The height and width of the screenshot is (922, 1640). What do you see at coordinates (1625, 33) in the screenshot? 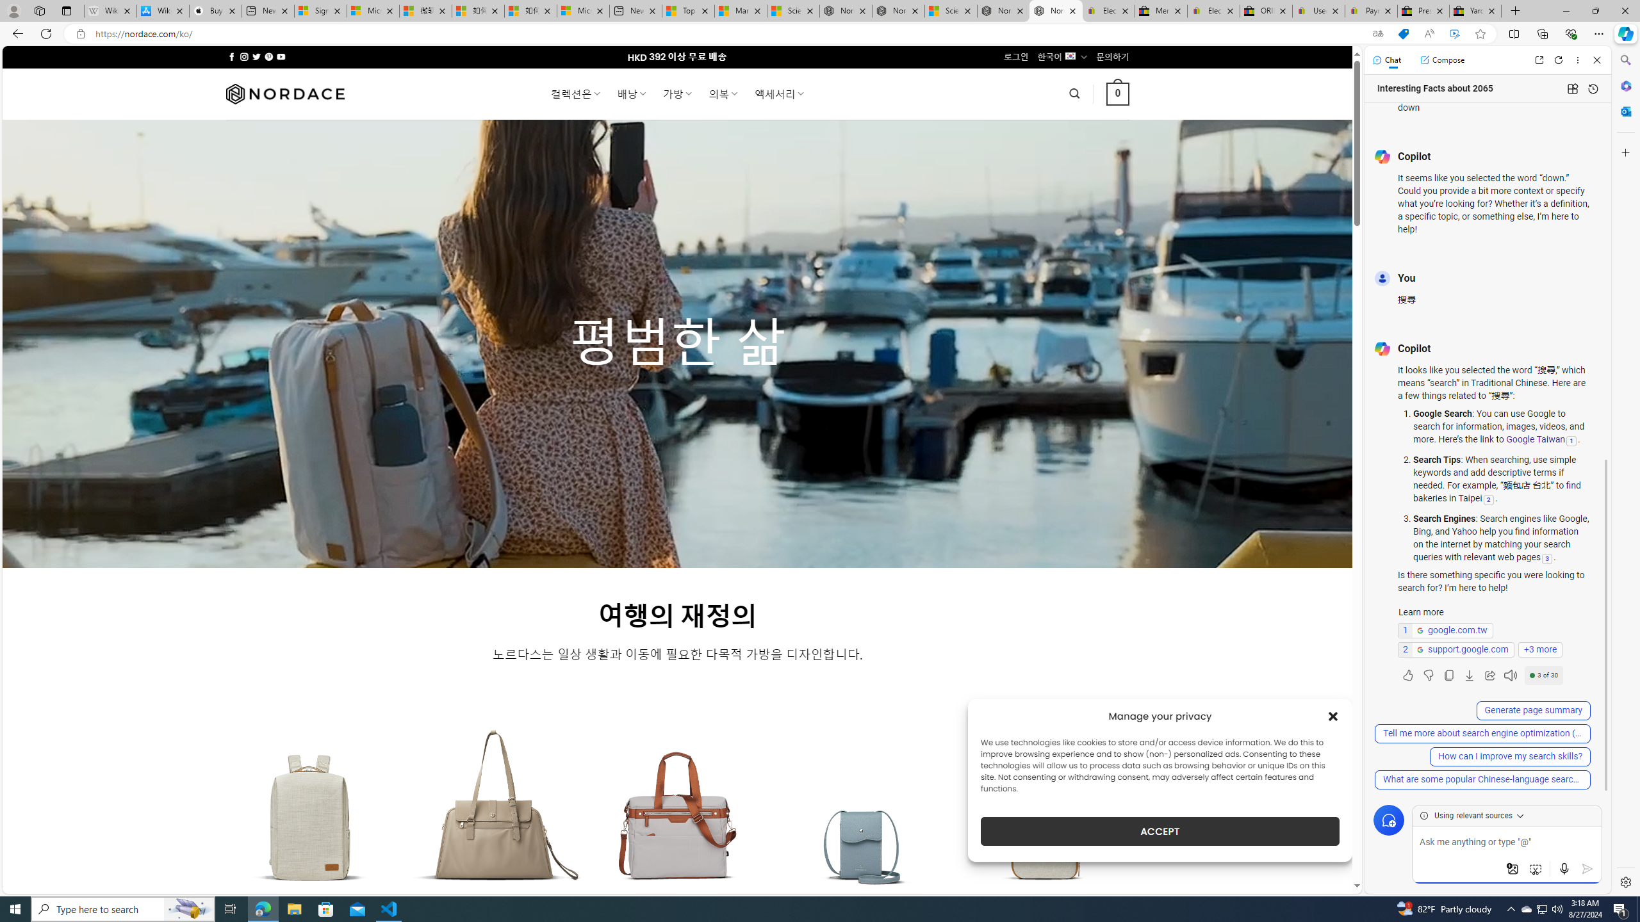
I see `Copilot (Ctrl+Shift+.)` at bounding box center [1625, 33].